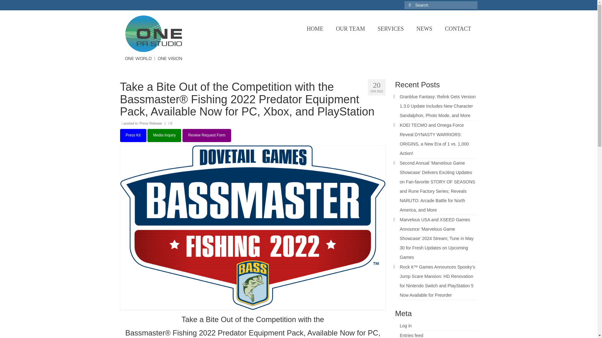  What do you see at coordinates (458, 29) in the screenshot?
I see `CONTACT` at bounding box center [458, 29].